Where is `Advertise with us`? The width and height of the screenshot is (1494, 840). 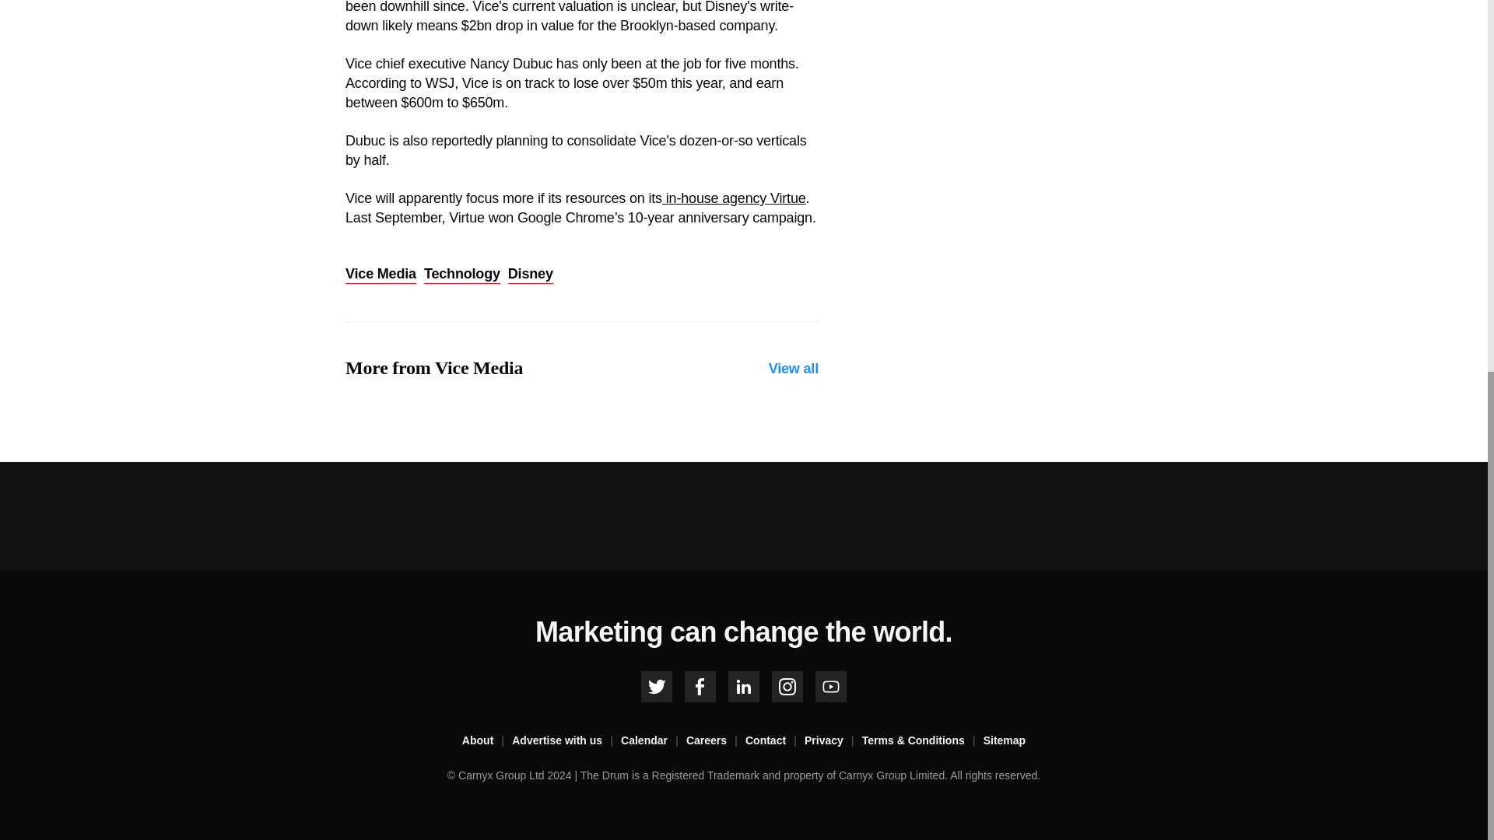 Advertise with us is located at coordinates (566, 740).